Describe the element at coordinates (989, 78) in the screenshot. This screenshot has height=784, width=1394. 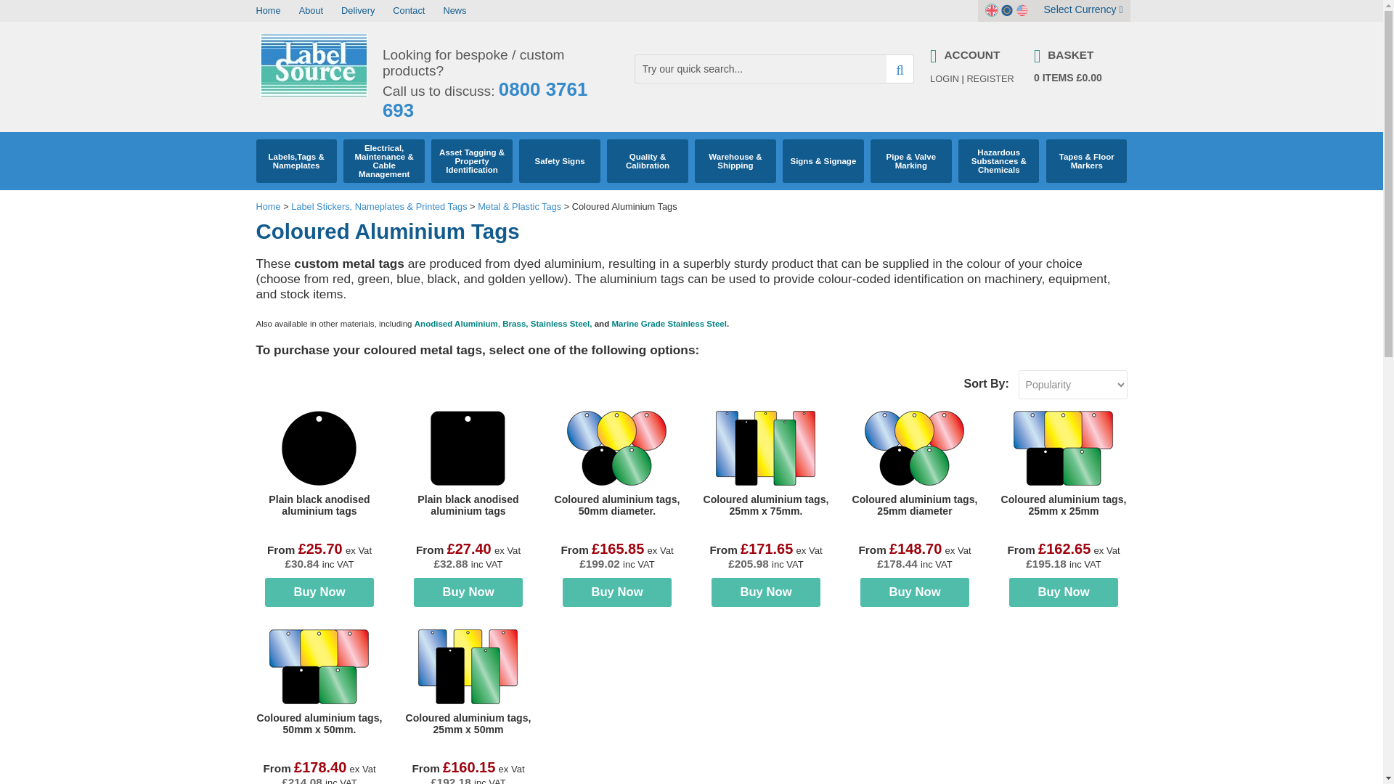
I see `REGISTER` at that location.